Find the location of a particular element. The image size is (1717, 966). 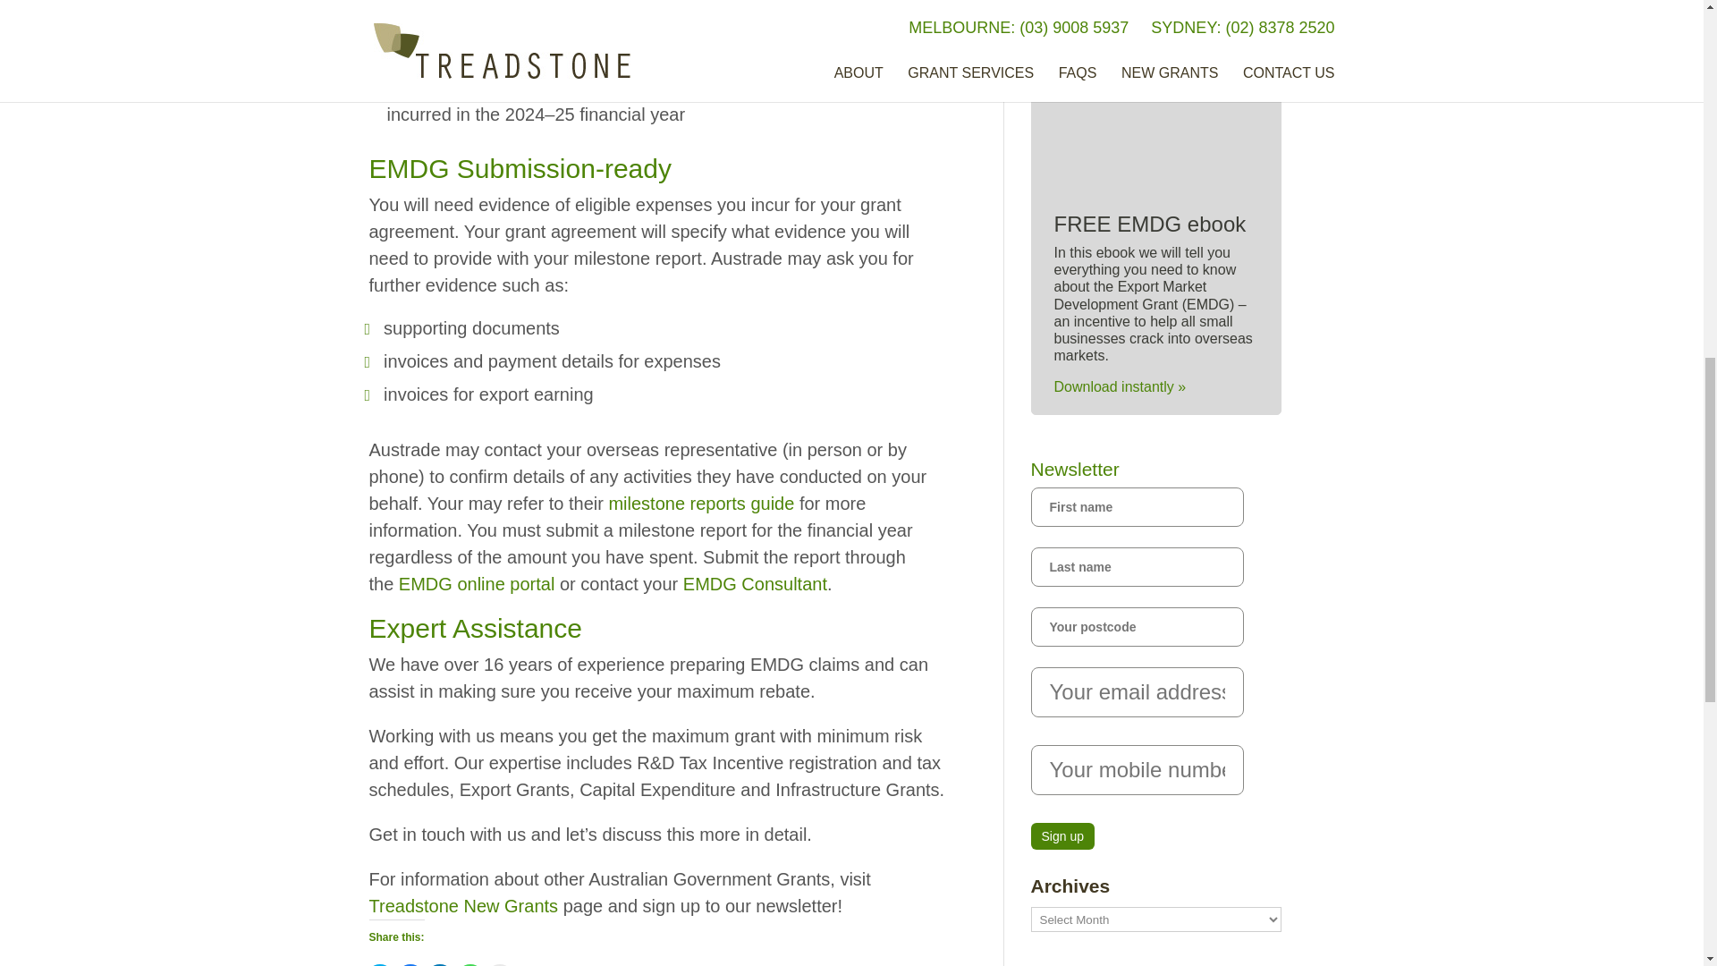

Click to share on WhatsApp is located at coordinates (470, 964).